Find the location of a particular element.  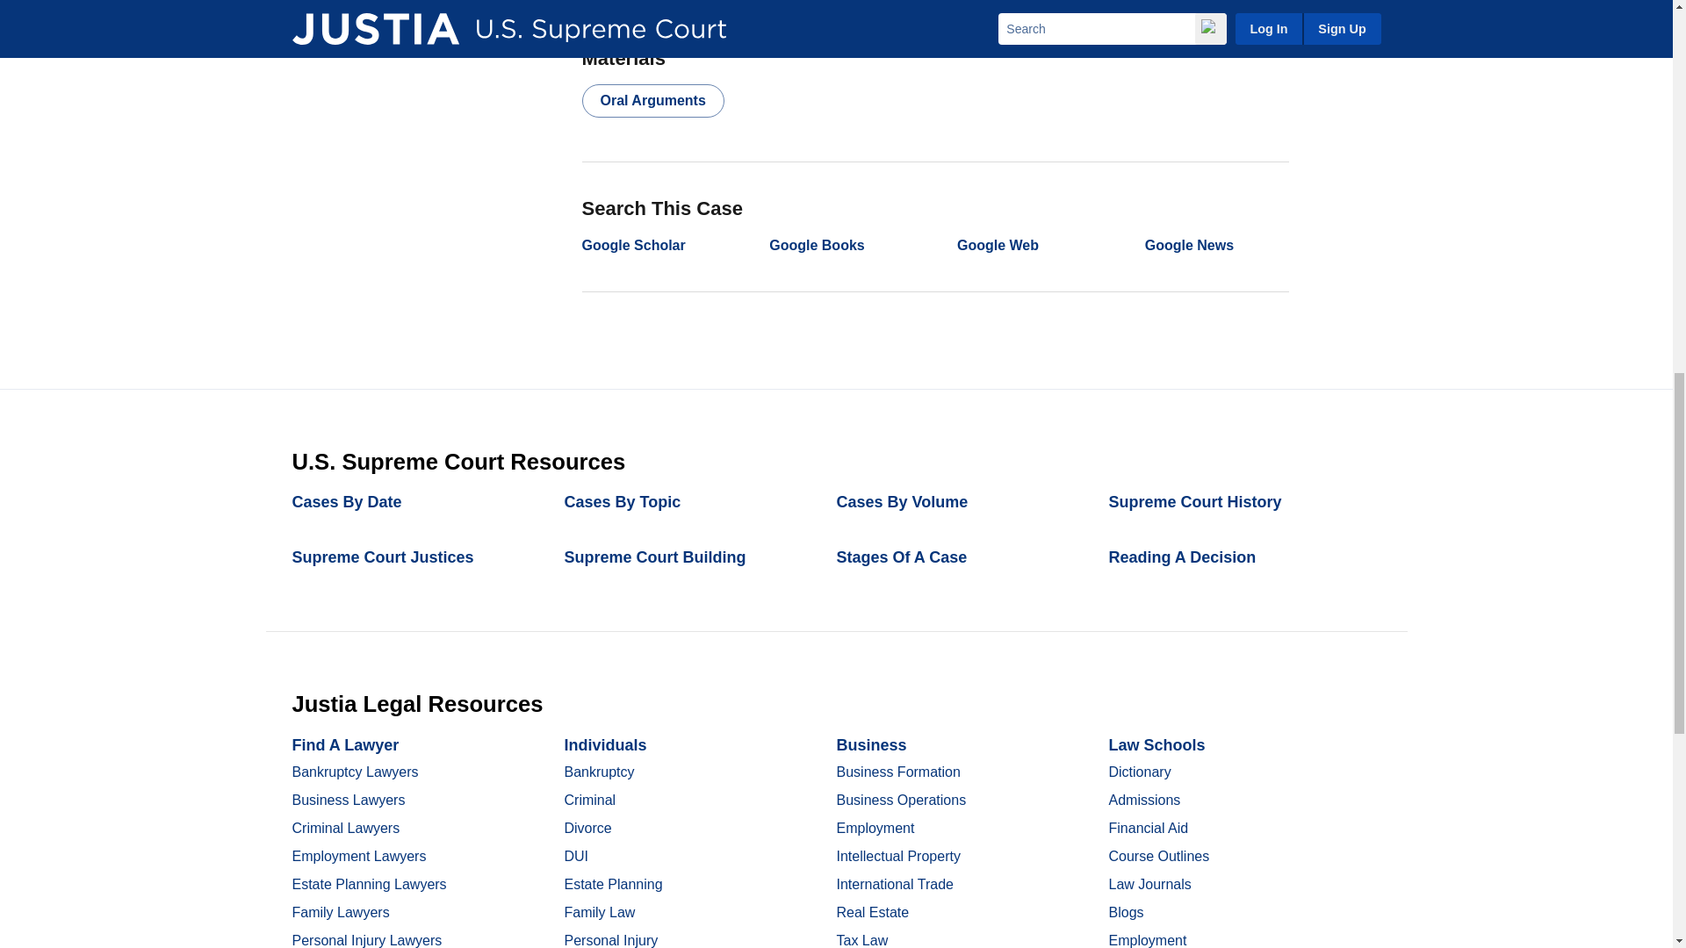

Law - Google Scholar is located at coordinates (632, 246).